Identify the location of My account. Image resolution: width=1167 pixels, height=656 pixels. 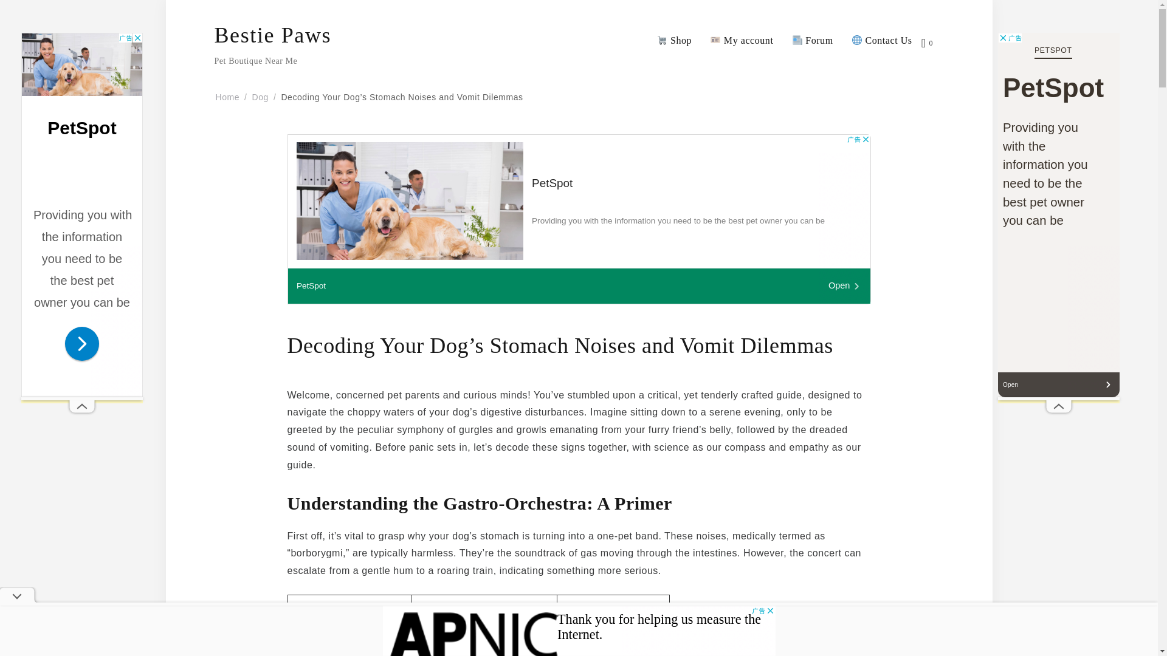
(742, 41).